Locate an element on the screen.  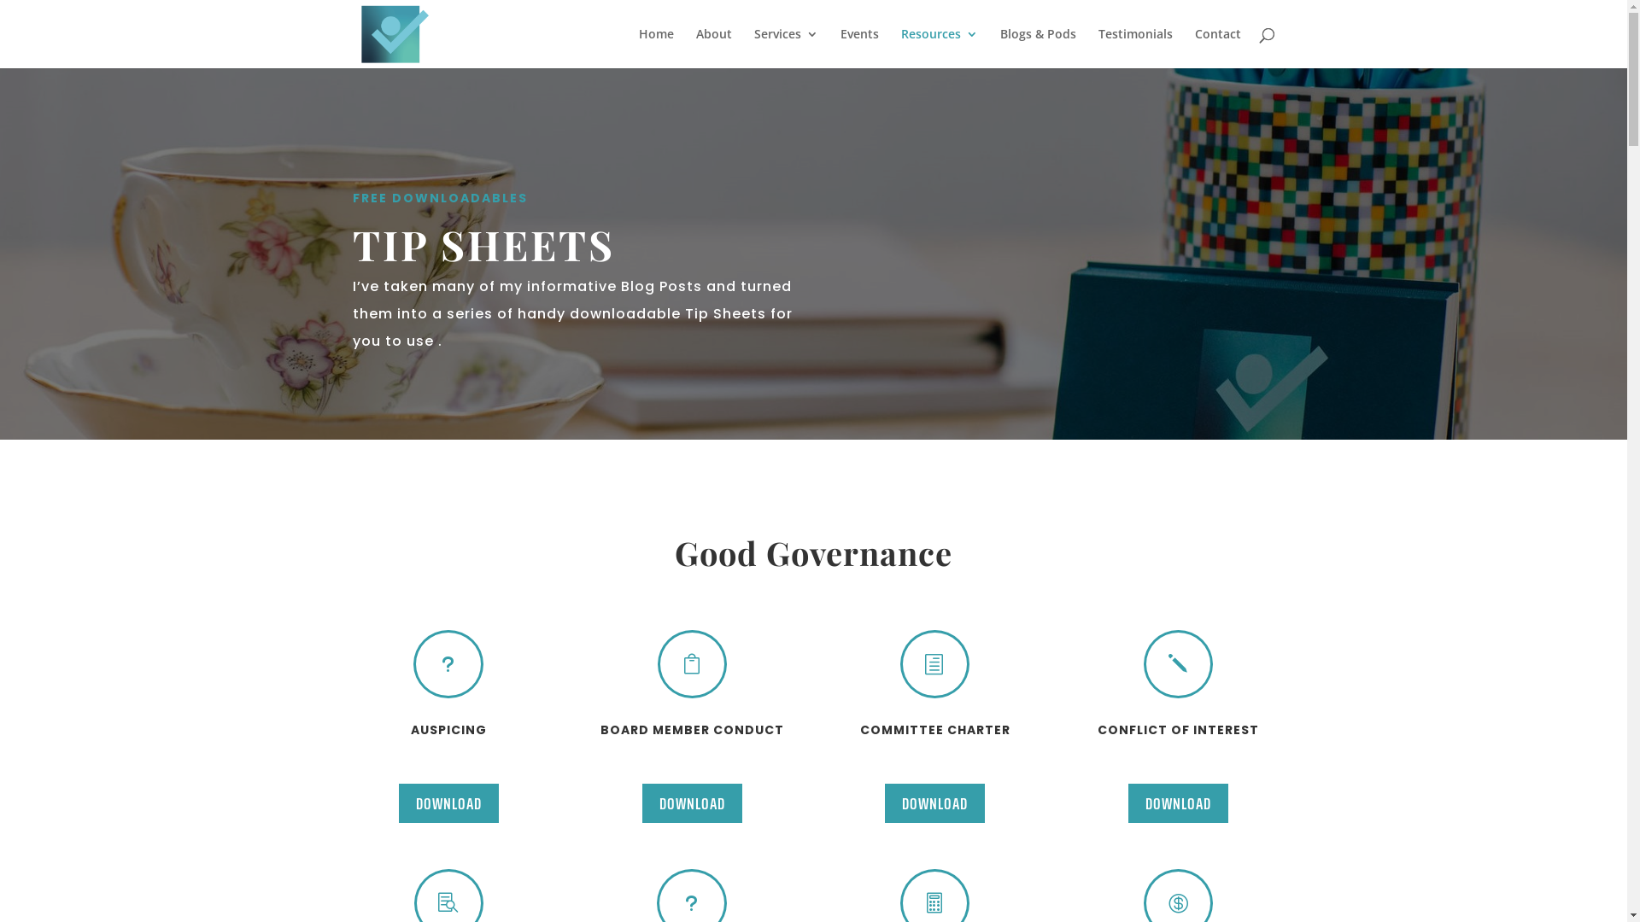
Testimonials is located at coordinates (1136, 48).